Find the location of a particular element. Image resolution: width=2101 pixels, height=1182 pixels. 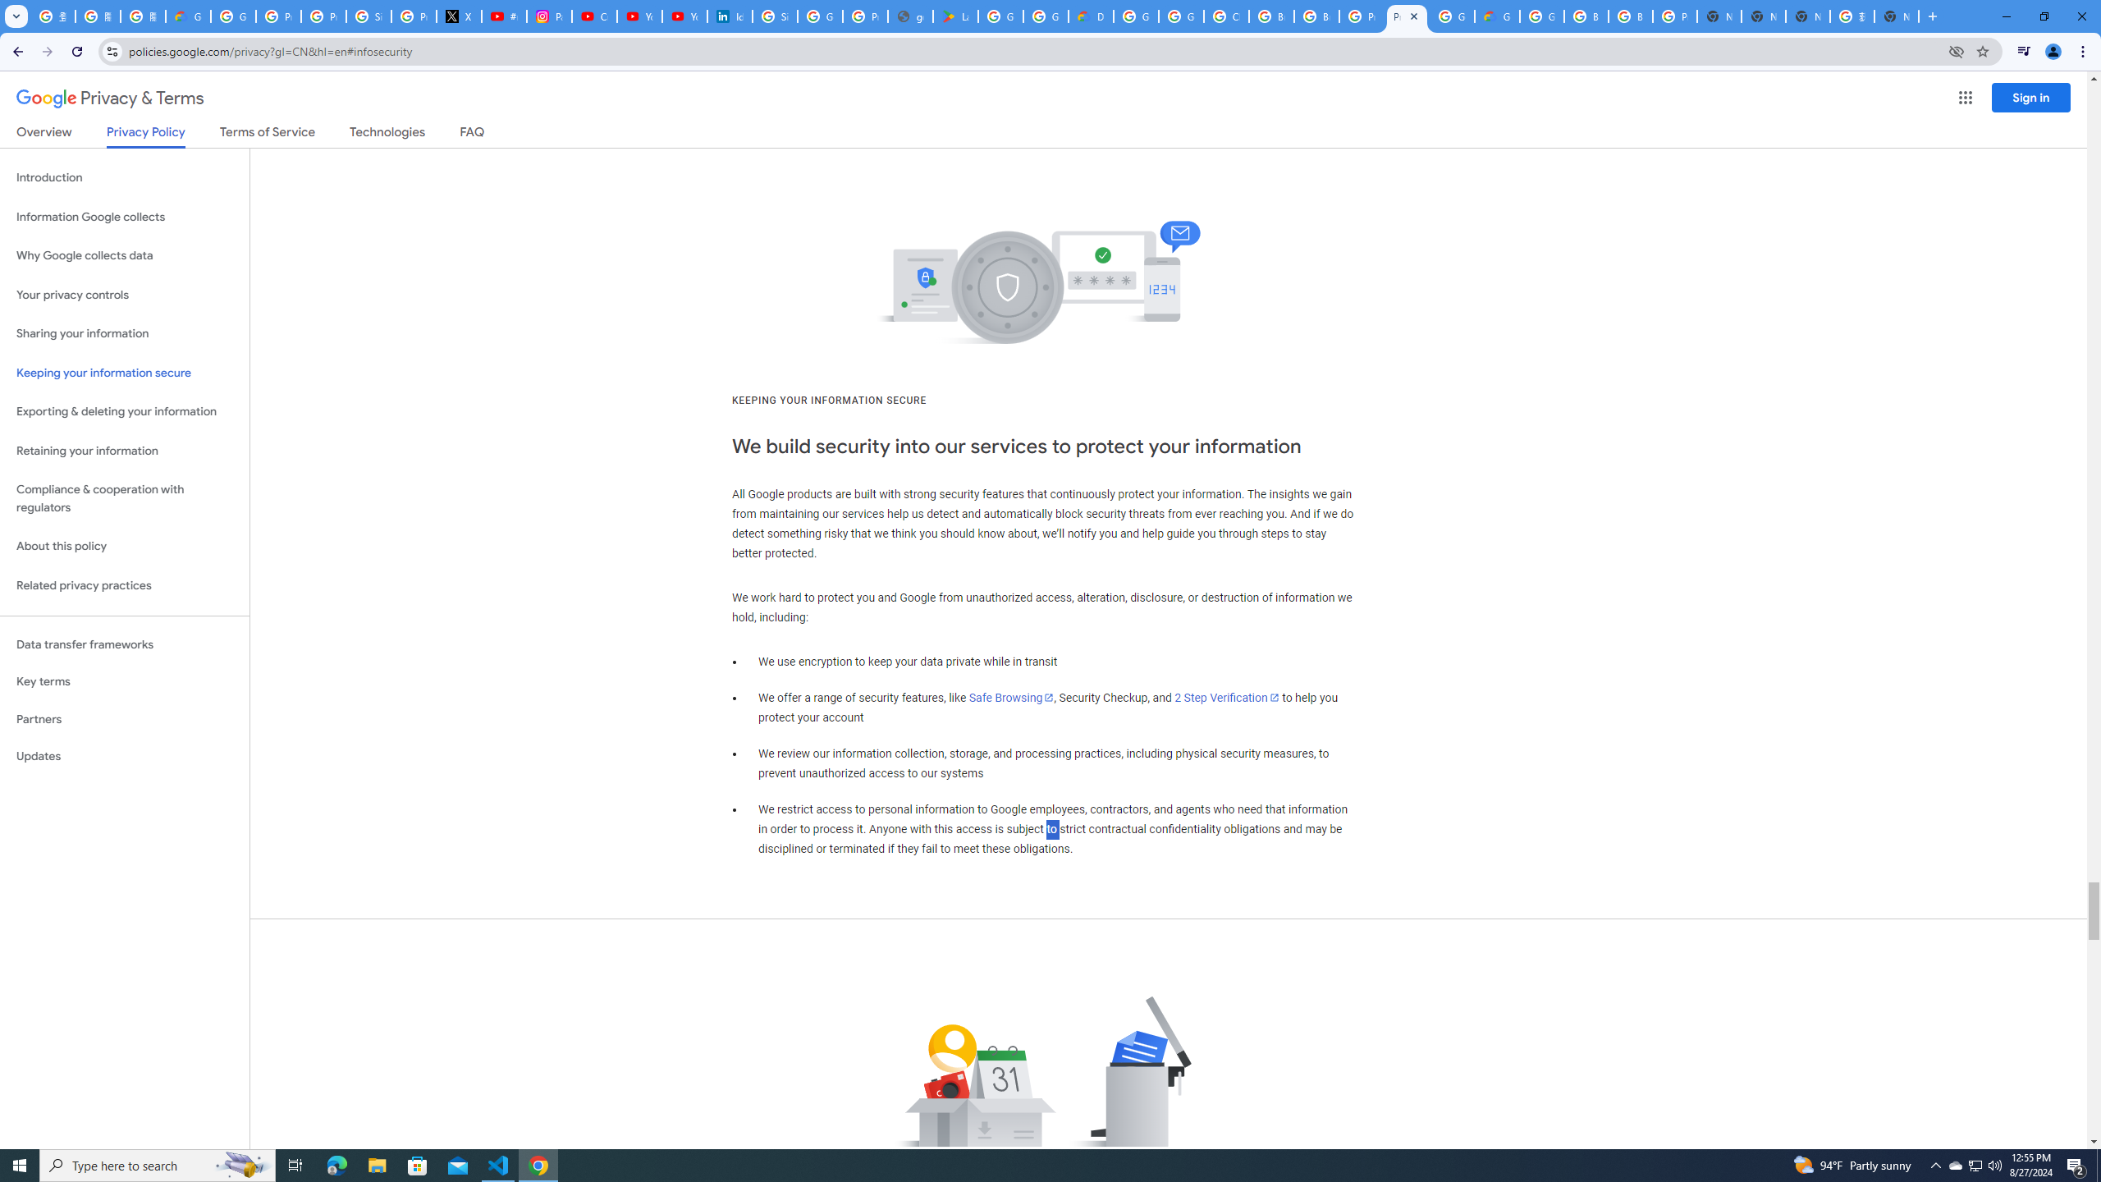

YouTube Culture & Trends - YouTube Top 10, 2021 is located at coordinates (684, 16).